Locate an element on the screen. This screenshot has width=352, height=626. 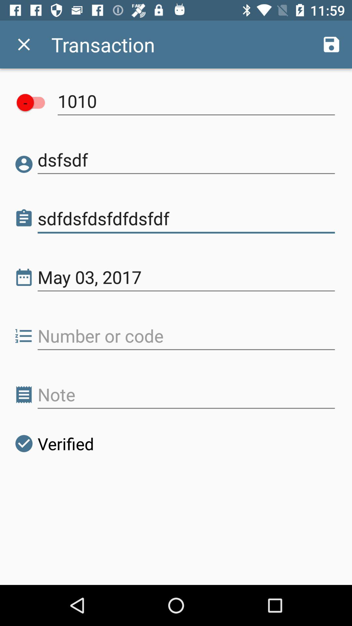
select dsfsdf item is located at coordinates (186, 160).